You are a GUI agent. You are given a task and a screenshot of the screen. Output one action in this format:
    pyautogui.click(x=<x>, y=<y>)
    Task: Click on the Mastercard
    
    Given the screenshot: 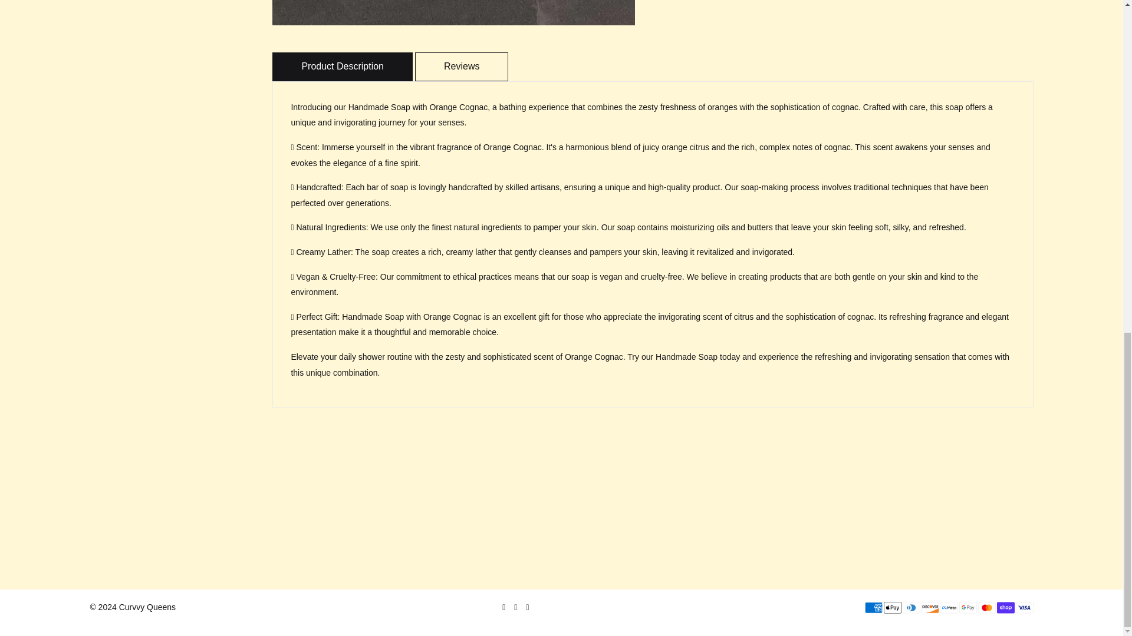 What is the action you would take?
    pyautogui.click(x=987, y=608)
    